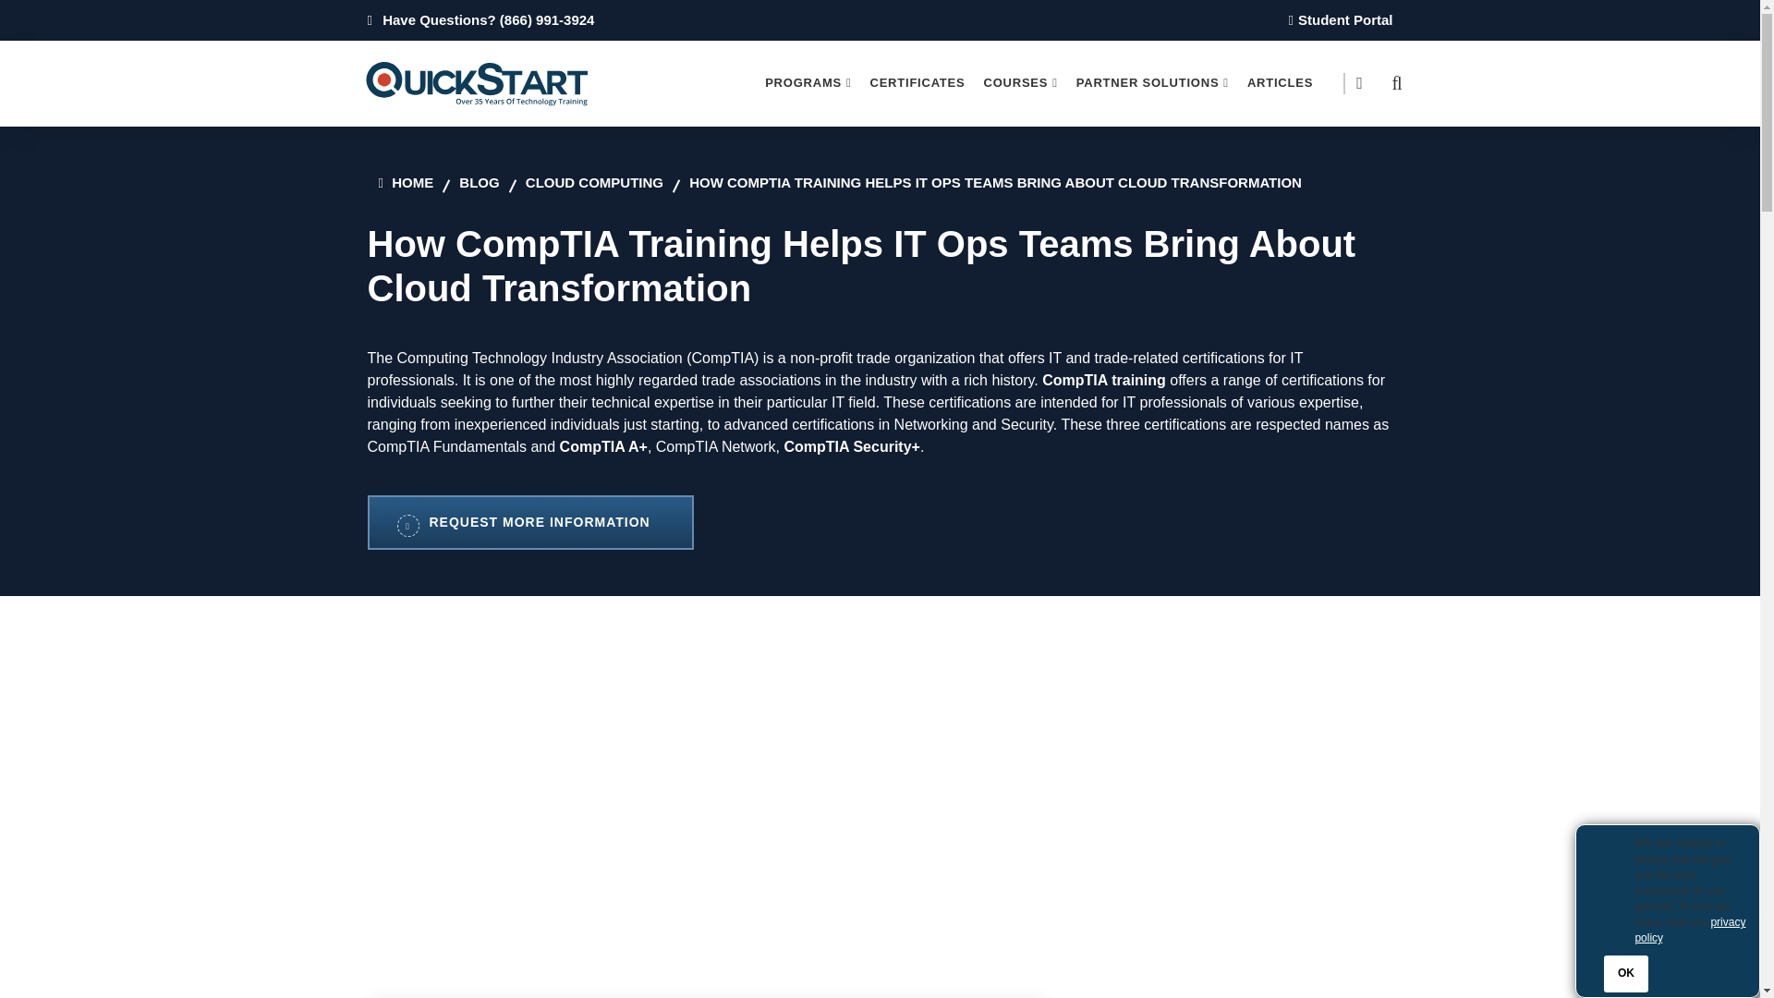 The image size is (1774, 998). What do you see at coordinates (1625, 973) in the screenshot?
I see `OK` at bounding box center [1625, 973].